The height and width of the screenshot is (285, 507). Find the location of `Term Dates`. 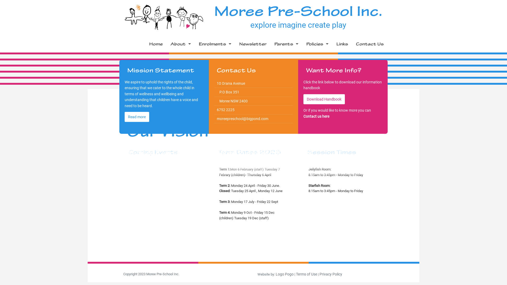

Term Dates is located at coordinates (286, 56).